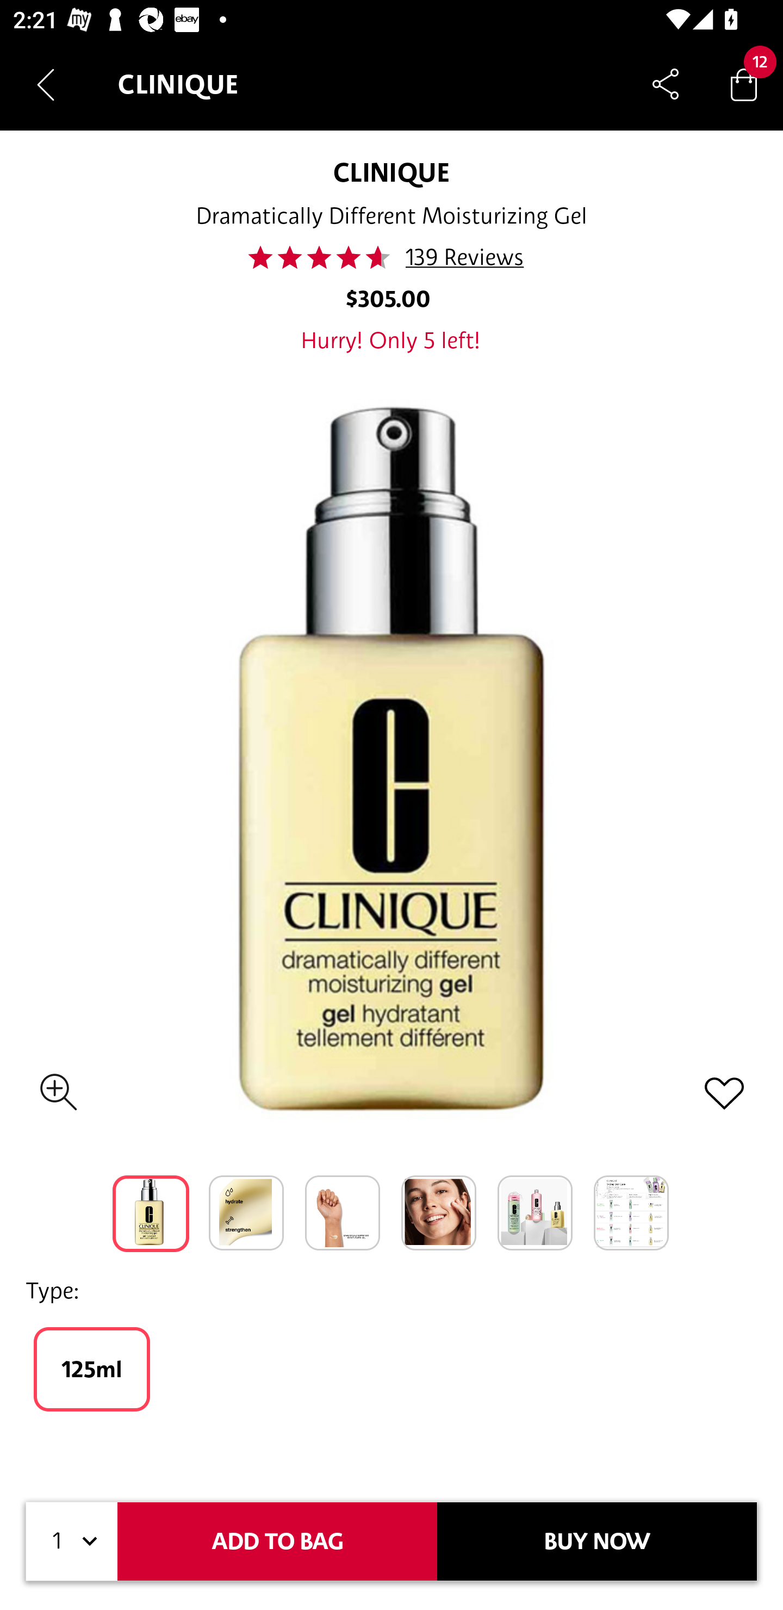 The image size is (783, 1610). What do you see at coordinates (666, 84) in the screenshot?
I see `Share` at bounding box center [666, 84].